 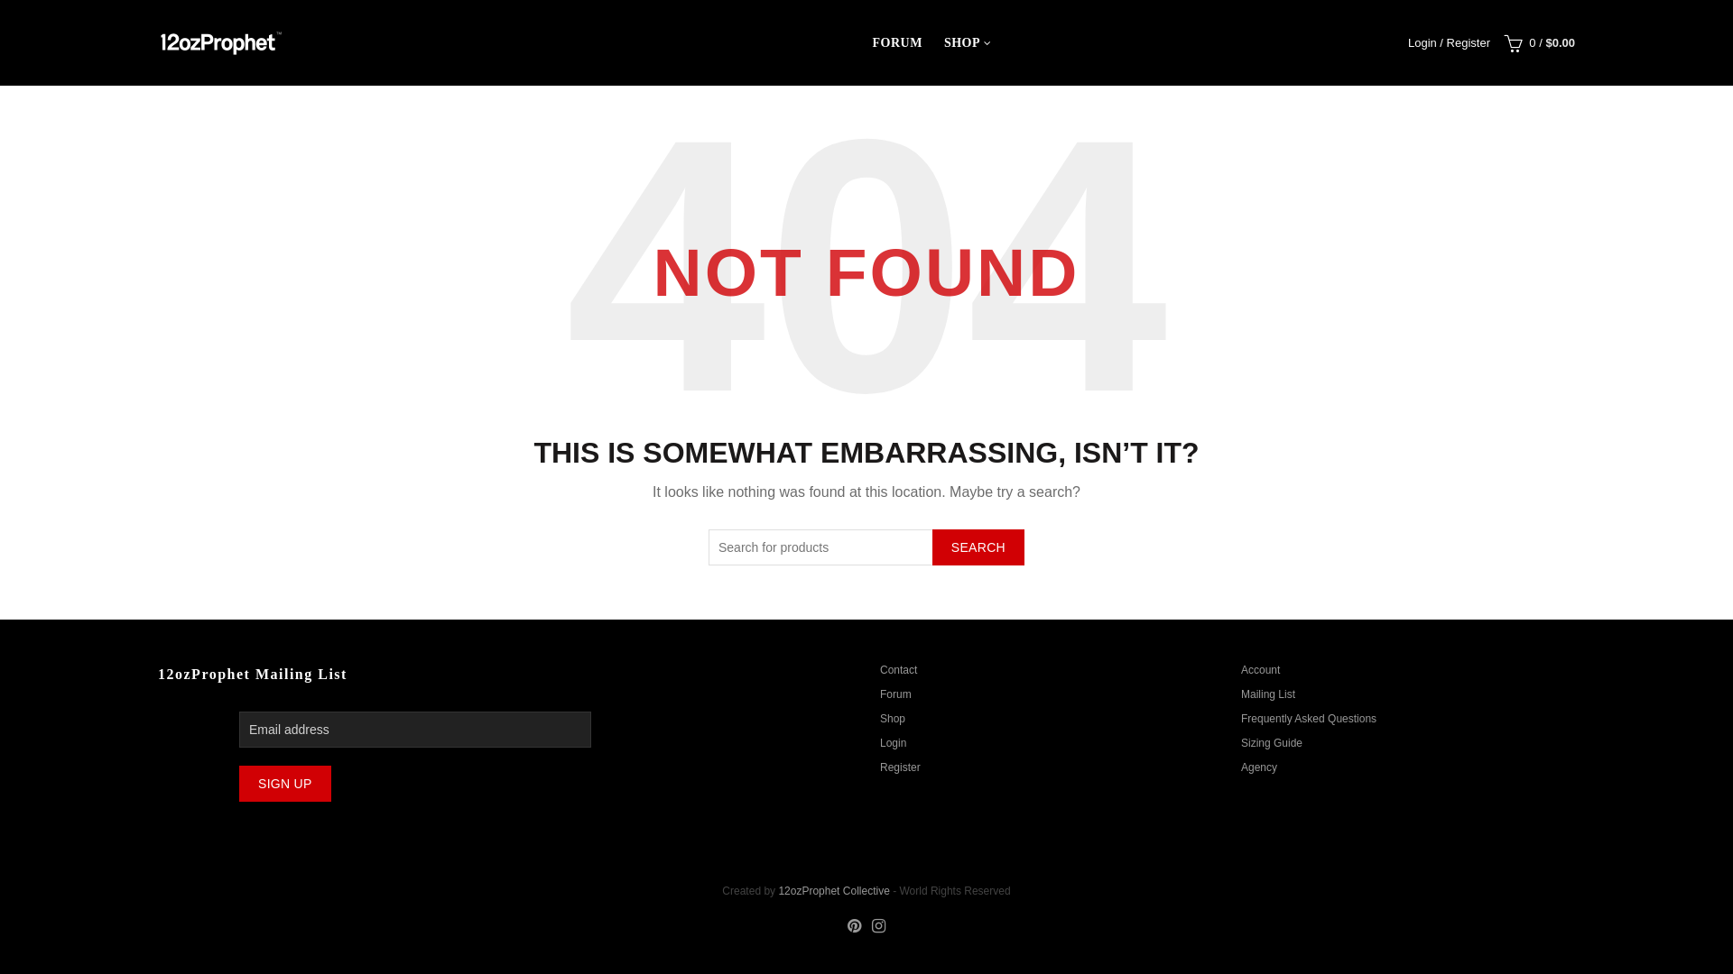 What do you see at coordinates (1537, 42) in the screenshot?
I see `0 / $0.00` at bounding box center [1537, 42].